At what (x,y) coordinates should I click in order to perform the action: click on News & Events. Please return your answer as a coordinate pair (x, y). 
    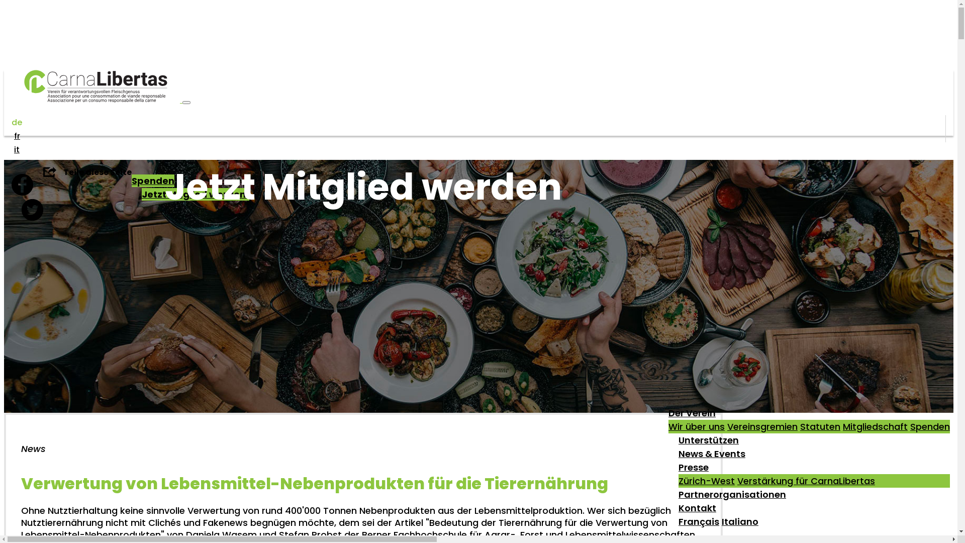
    Looking at the image, I should click on (712, 456).